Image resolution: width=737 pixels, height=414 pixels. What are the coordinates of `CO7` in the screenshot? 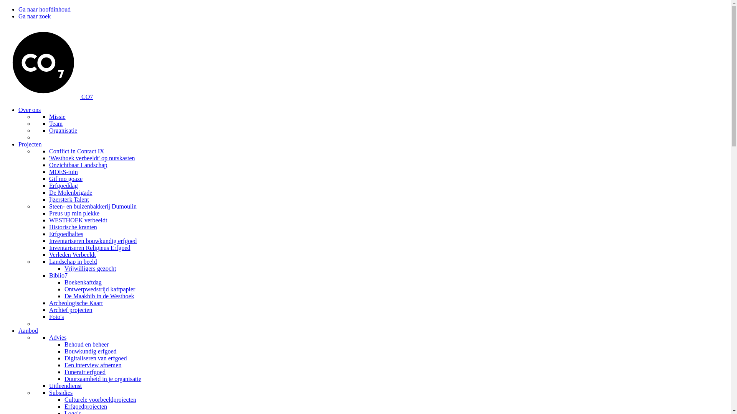 It's located at (87, 97).